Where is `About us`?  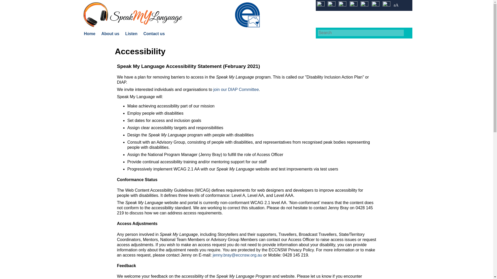 About us is located at coordinates (110, 34).